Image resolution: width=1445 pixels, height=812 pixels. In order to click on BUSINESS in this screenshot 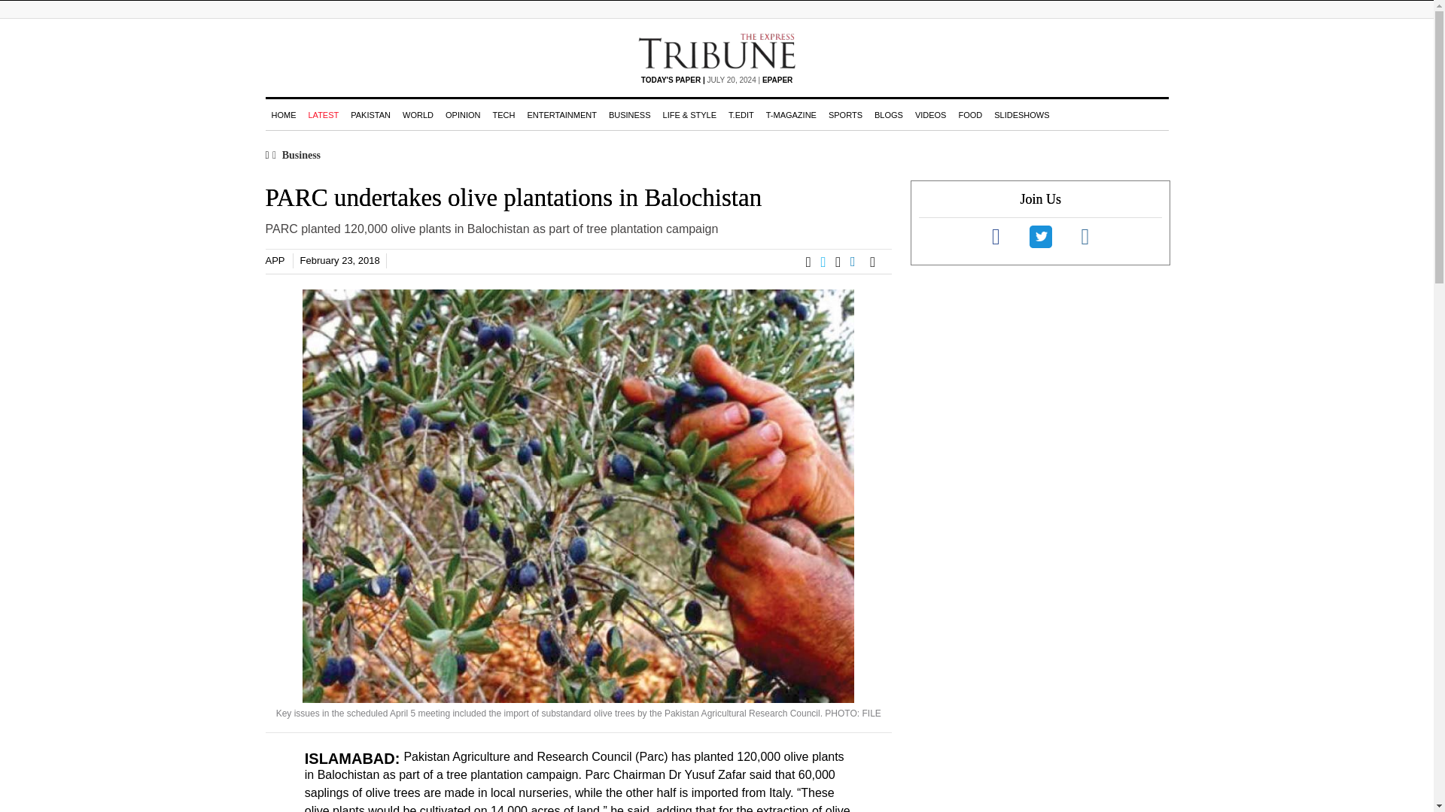, I will do `click(629, 114)`.